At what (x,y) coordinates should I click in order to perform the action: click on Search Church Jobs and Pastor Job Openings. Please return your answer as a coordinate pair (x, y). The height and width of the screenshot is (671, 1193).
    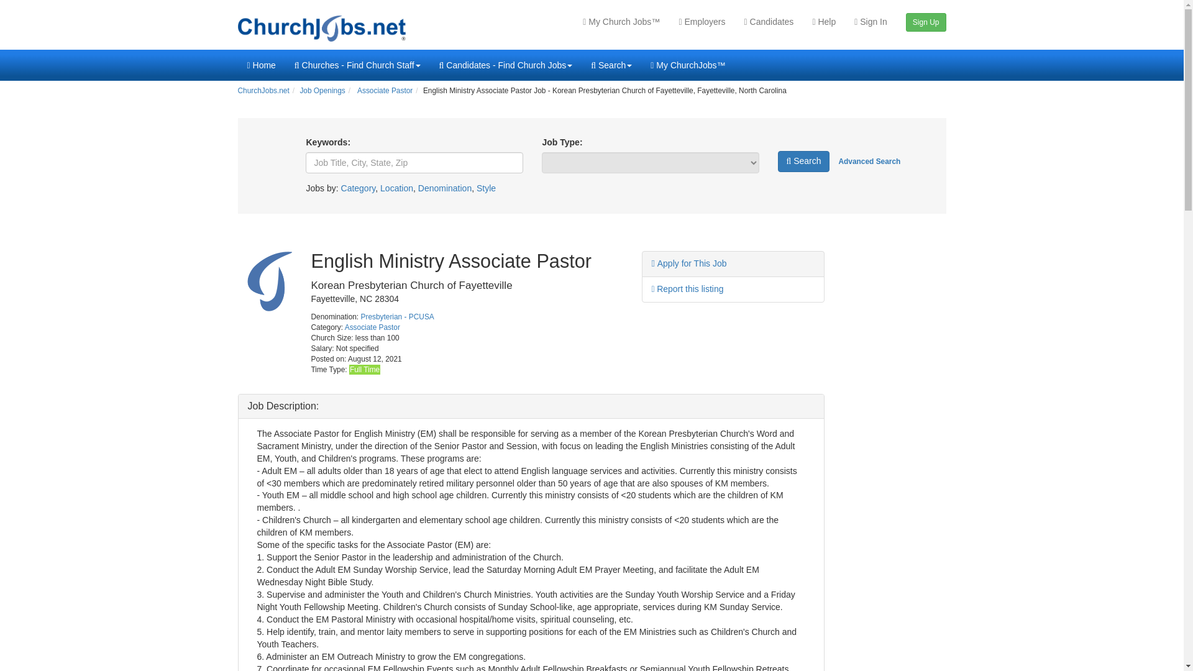
    Looking at the image, I should click on (803, 162).